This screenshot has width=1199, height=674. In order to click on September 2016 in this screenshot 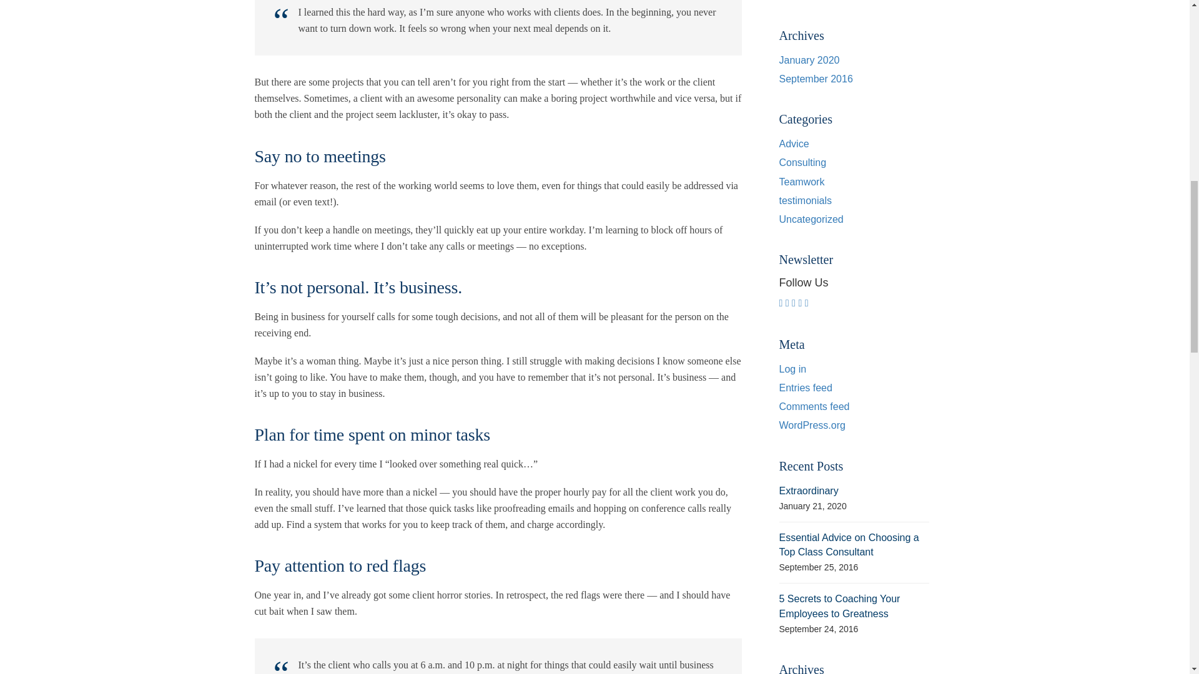, I will do `click(816, 79)`.